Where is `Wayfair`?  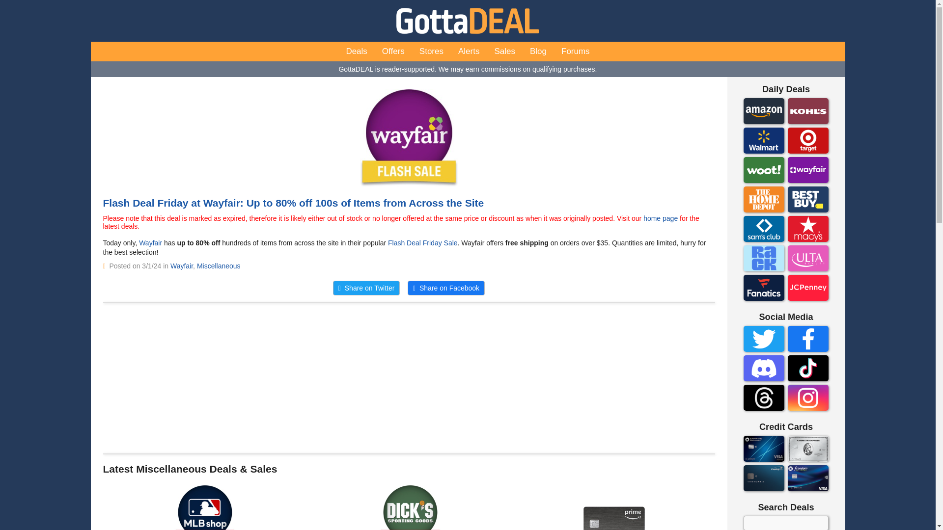
Wayfair is located at coordinates (150, 243).